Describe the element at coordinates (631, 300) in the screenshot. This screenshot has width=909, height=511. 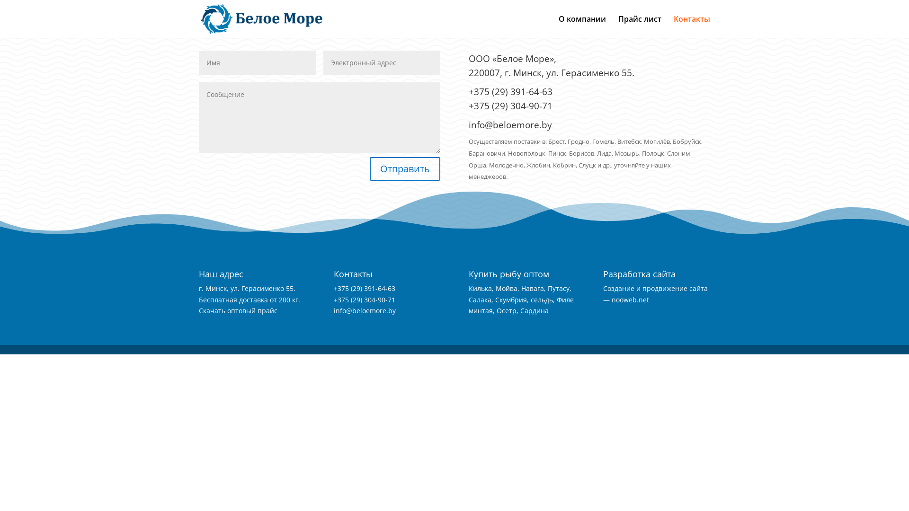
I see `nooweb.net` at that location.